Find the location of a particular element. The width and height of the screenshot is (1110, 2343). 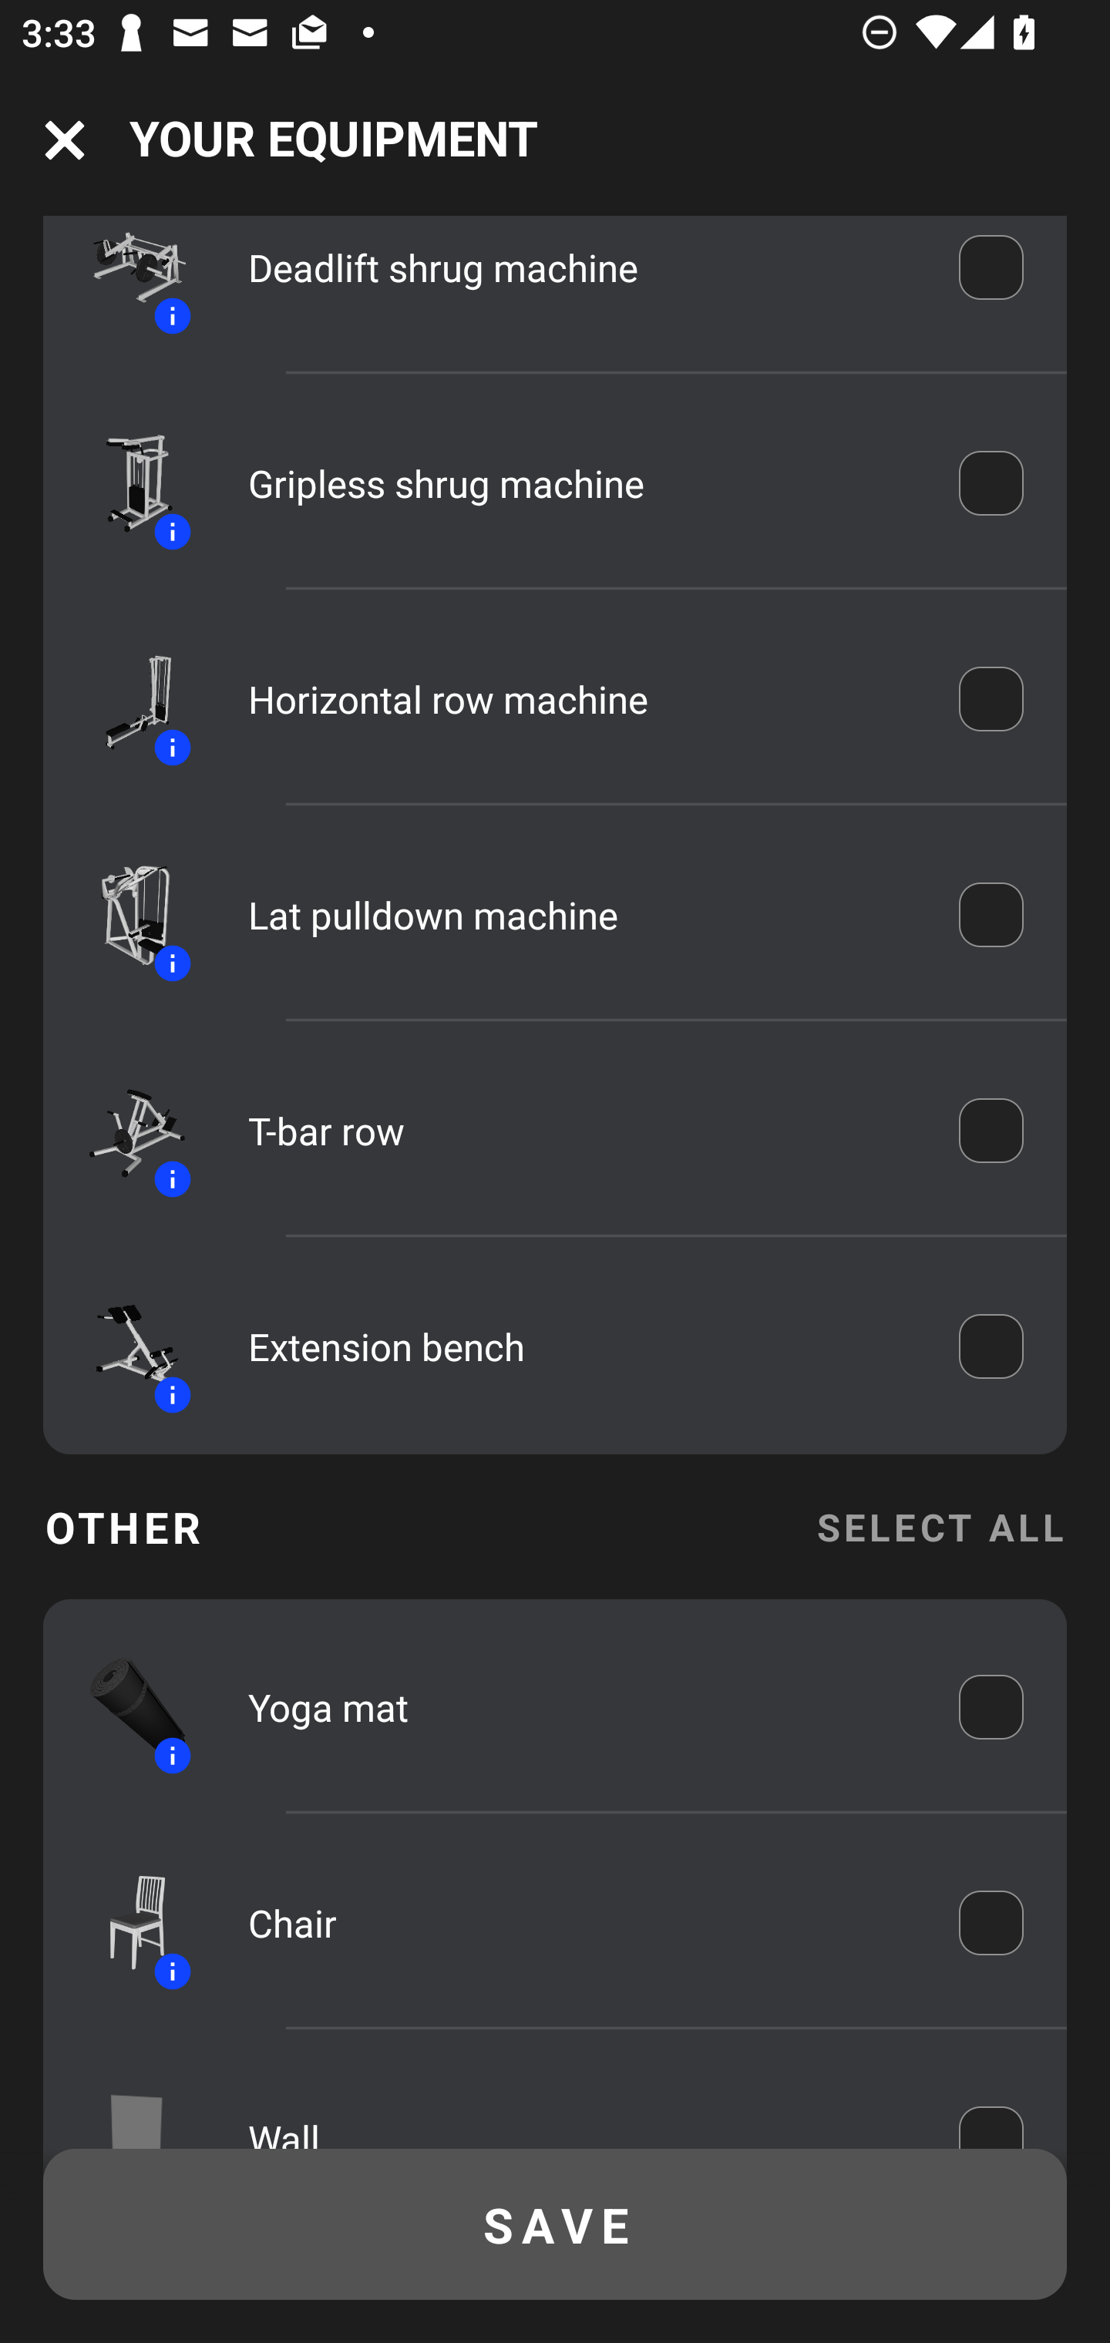

Equipment icon Information icon is located at coordinates (124, 1130).